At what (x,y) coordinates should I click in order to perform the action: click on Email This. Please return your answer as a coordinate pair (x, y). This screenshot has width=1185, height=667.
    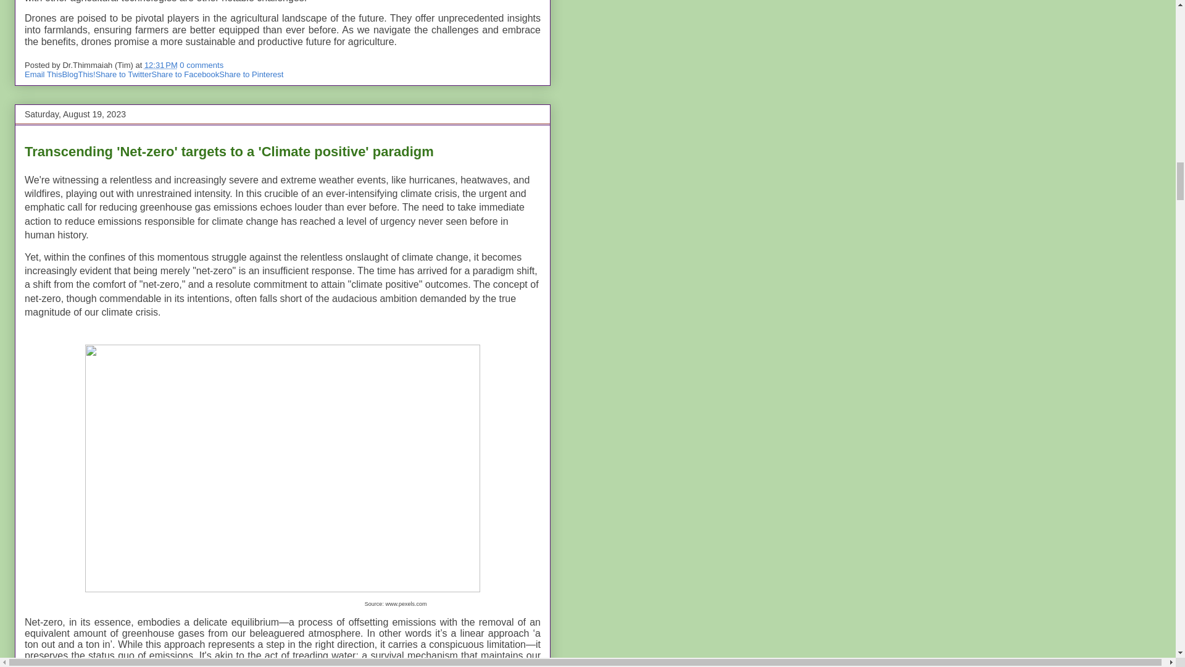
    Looking at the image, I should click on (43, 74).